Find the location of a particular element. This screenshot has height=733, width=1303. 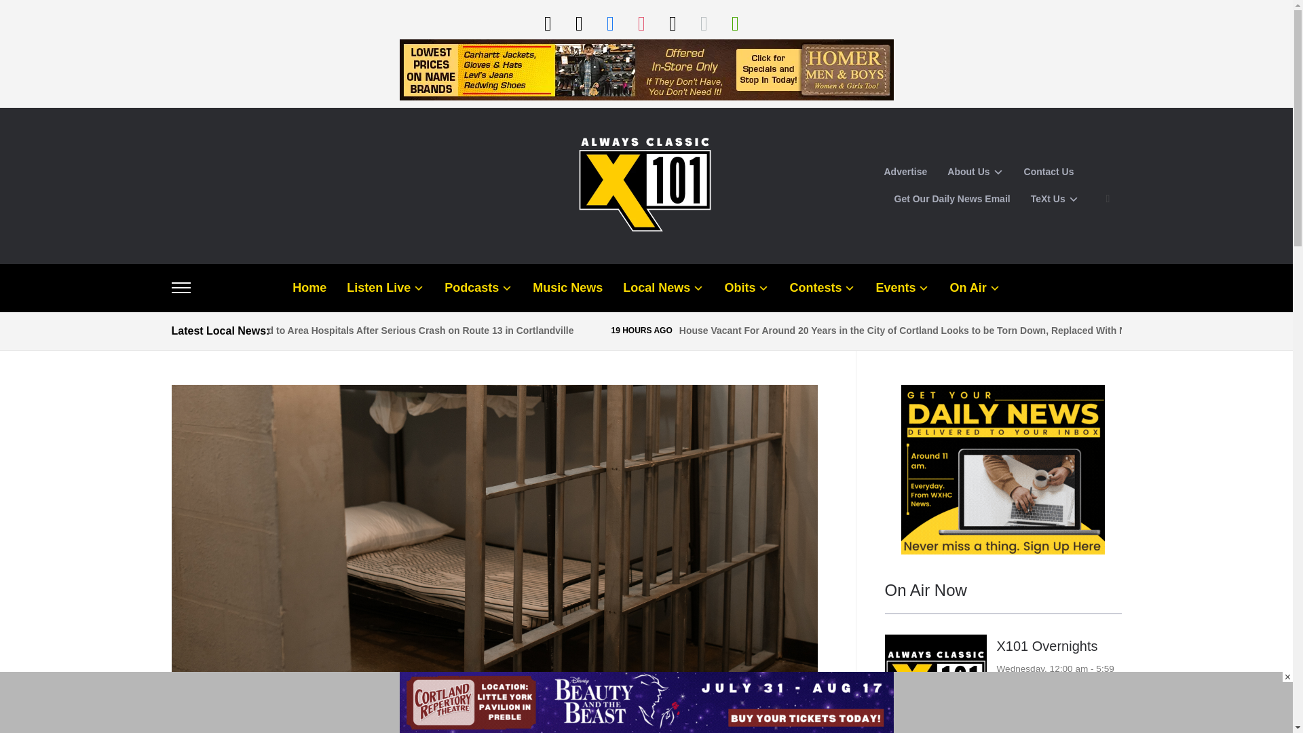

x is located at coordinates (672, 22).